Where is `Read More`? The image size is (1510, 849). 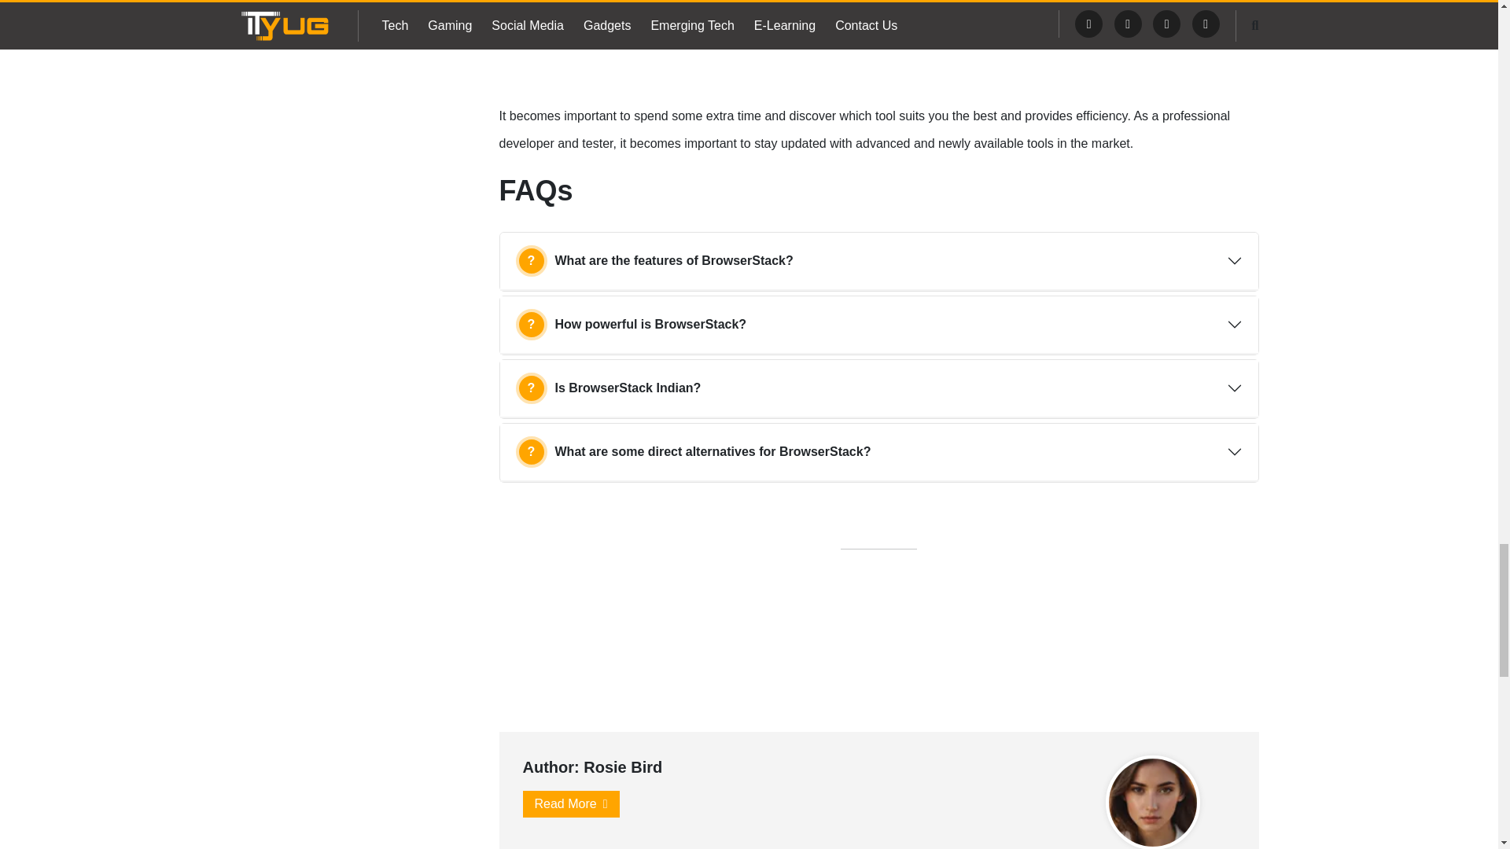 Read More is located at coordinates (571, 803).